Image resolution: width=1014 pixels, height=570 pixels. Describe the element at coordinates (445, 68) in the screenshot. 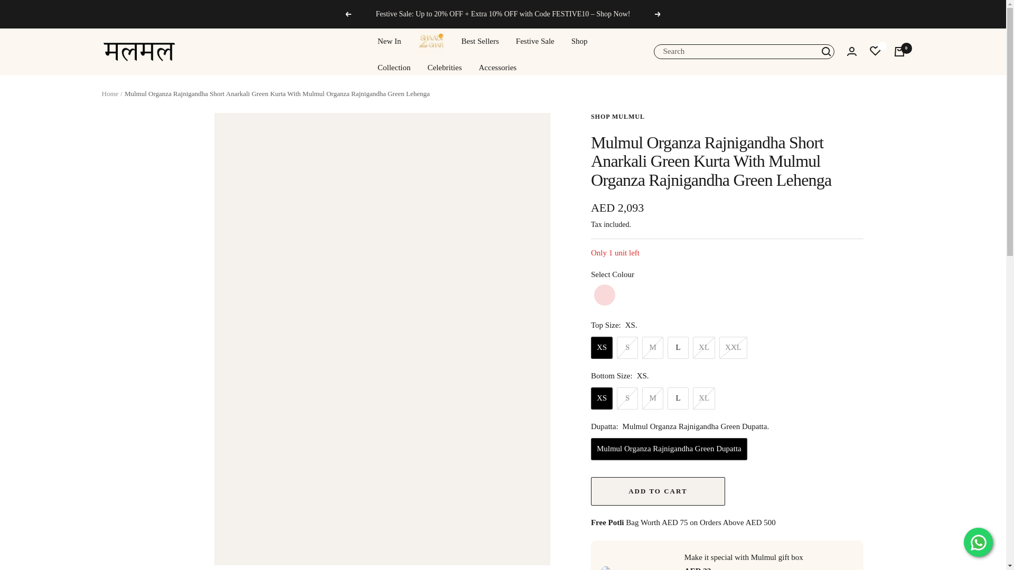

I see `Celebrities` at that location.